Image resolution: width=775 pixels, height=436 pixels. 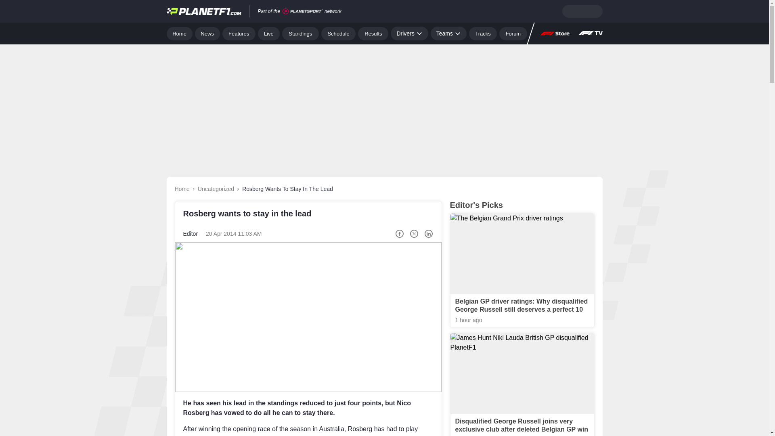 What do you see at coordinates (373, 33) in the screenshot?
I see `Results` at bounding box center [373, 33].